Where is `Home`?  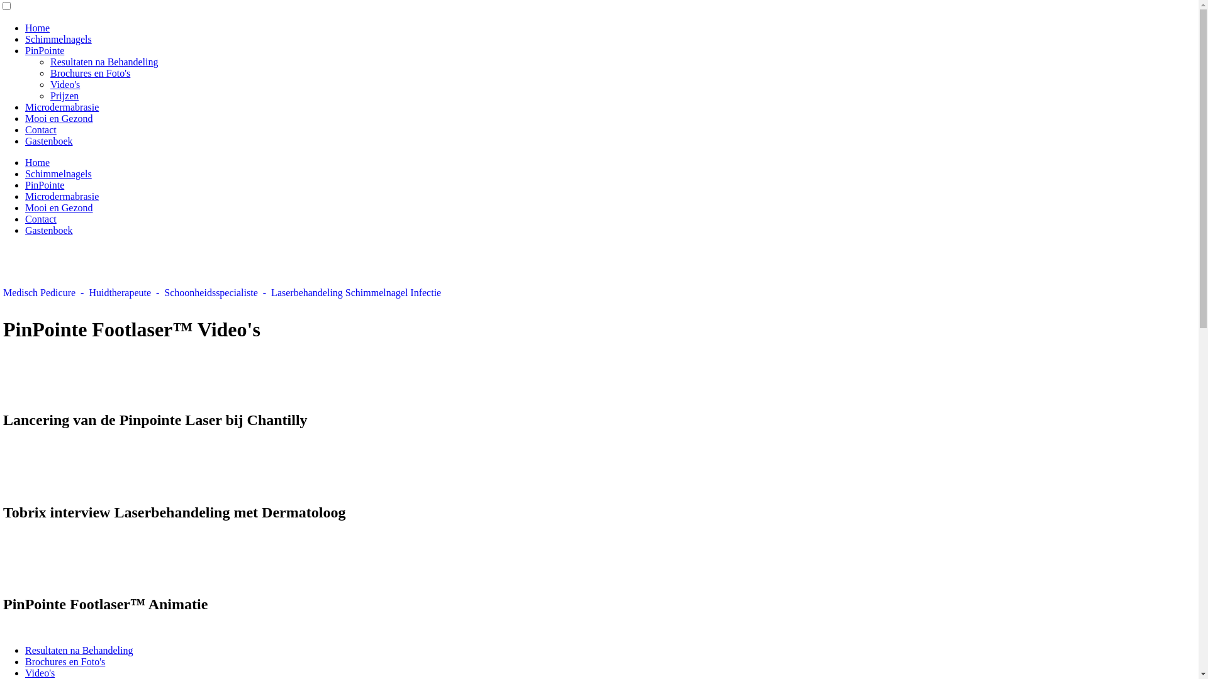 Home is located at coordinates (38, 162).